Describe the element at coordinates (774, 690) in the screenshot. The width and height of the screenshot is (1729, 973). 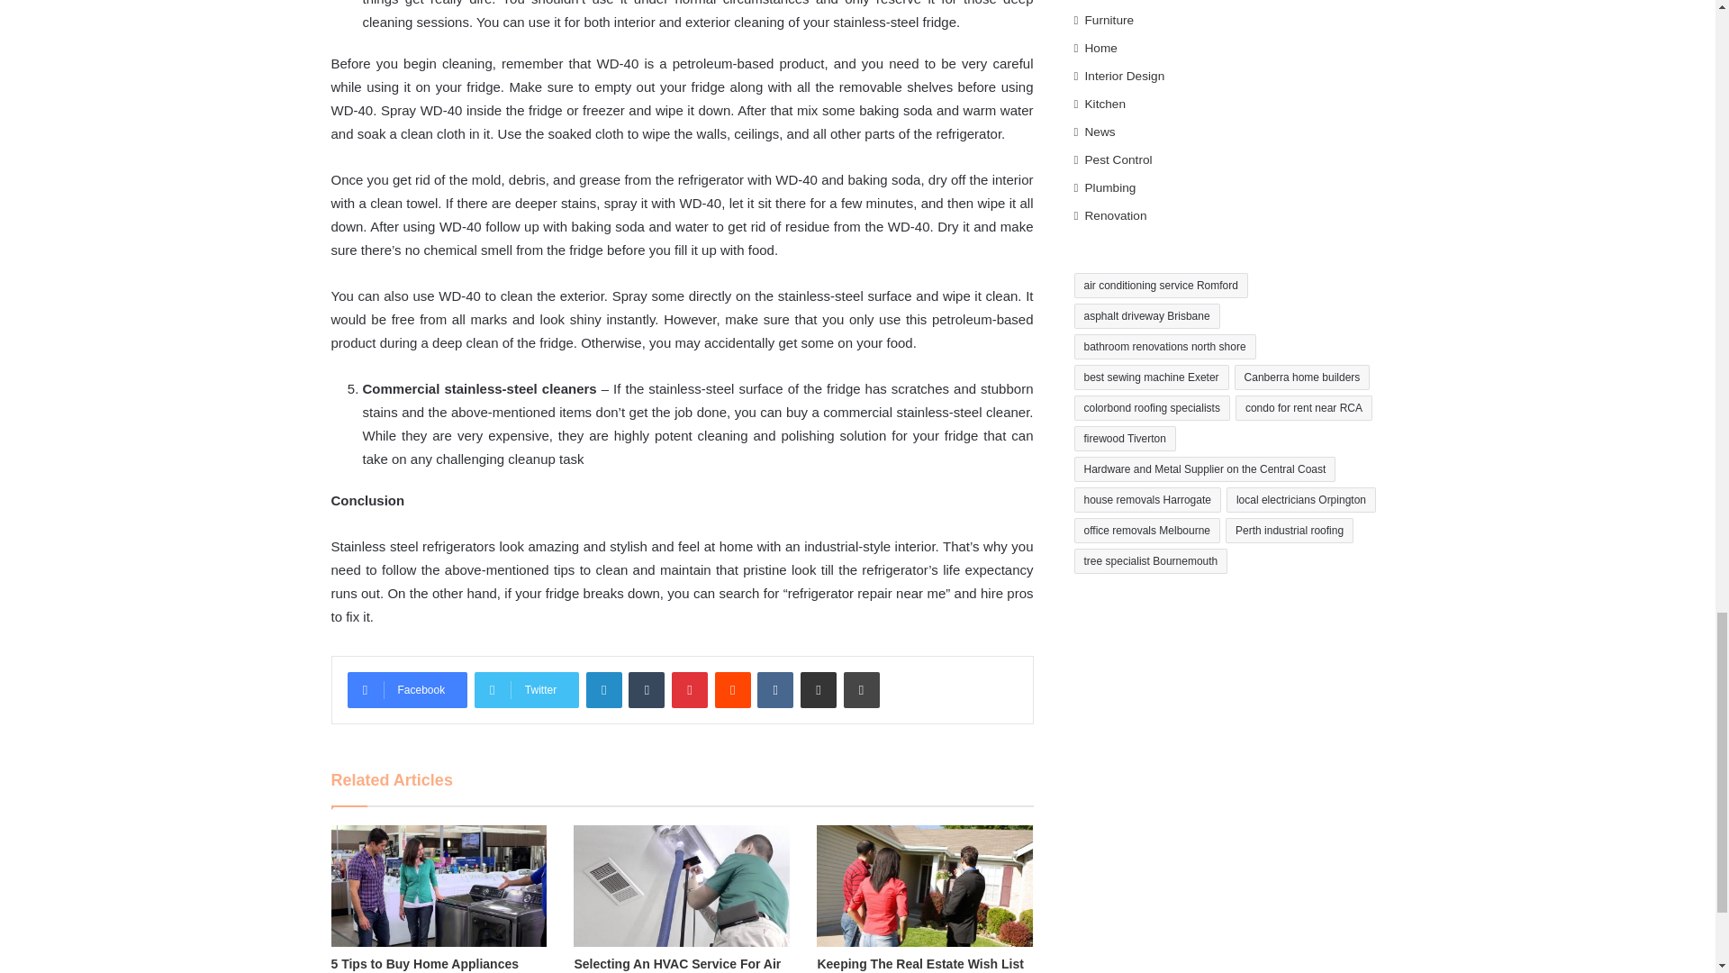
I see `VKontakte` at that location.